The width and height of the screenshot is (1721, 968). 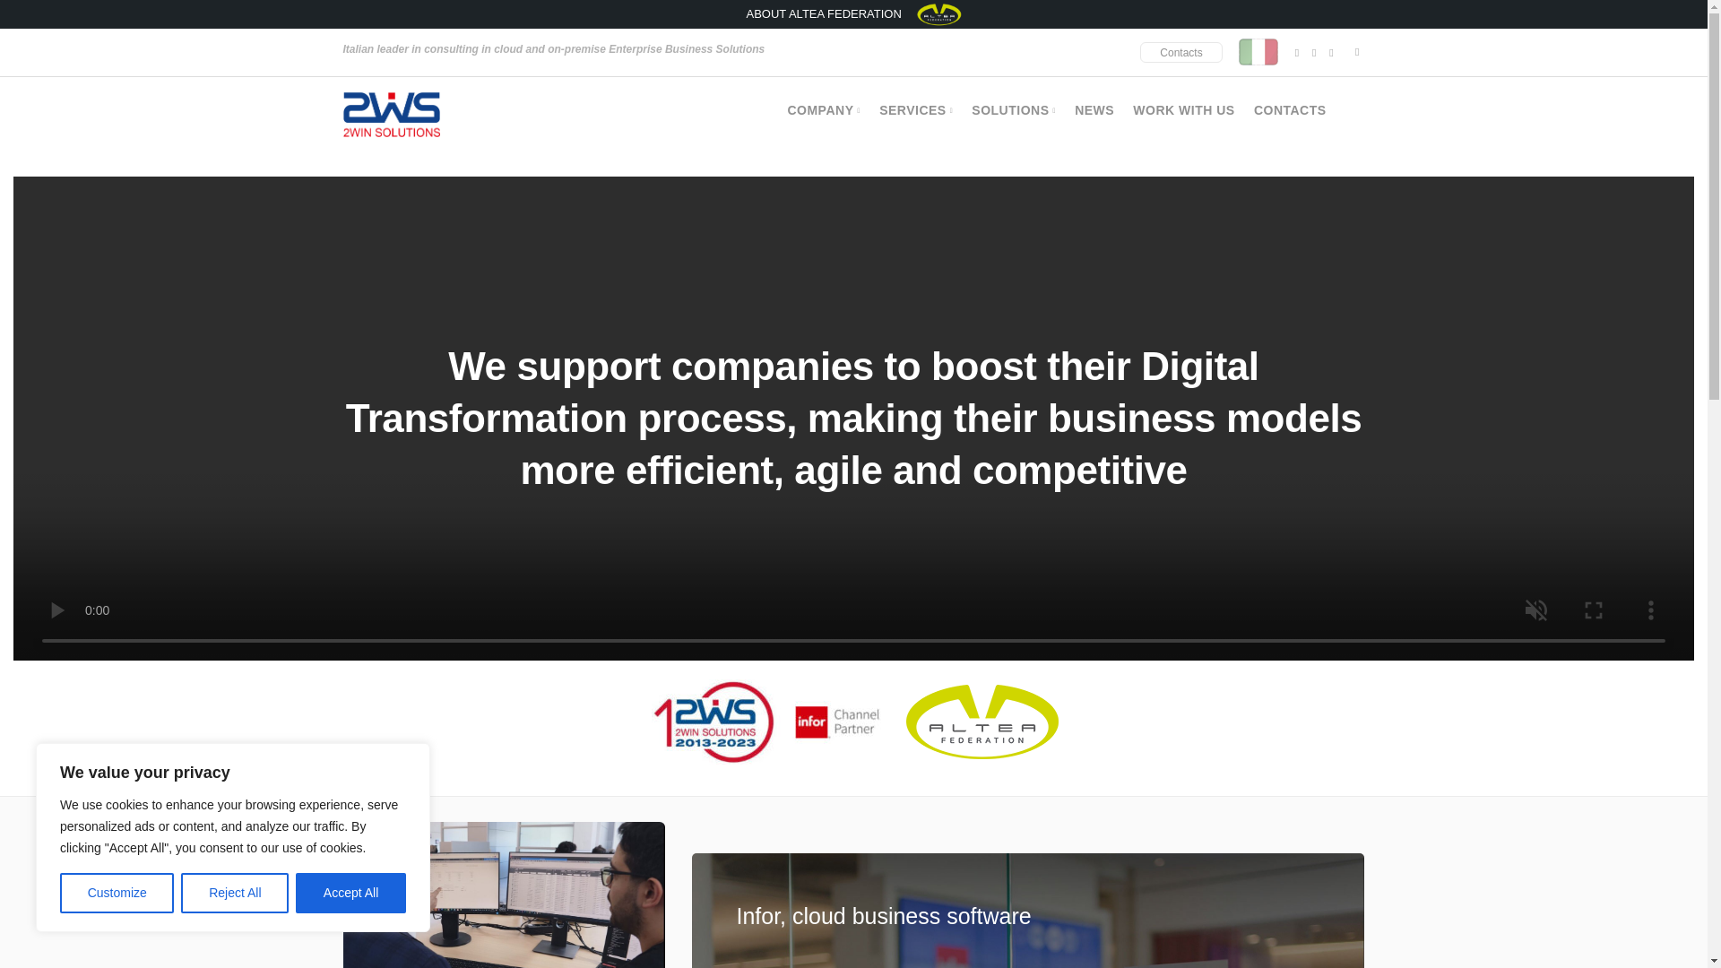 What do you see at coordinates (1094, 109) in the screenshot?
I see `NEWS` at bounding box center [1094, 109].